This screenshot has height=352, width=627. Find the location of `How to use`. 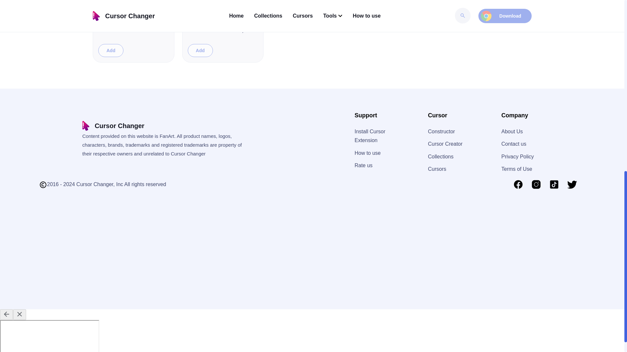

How to use is located at coordinates (368, 153).